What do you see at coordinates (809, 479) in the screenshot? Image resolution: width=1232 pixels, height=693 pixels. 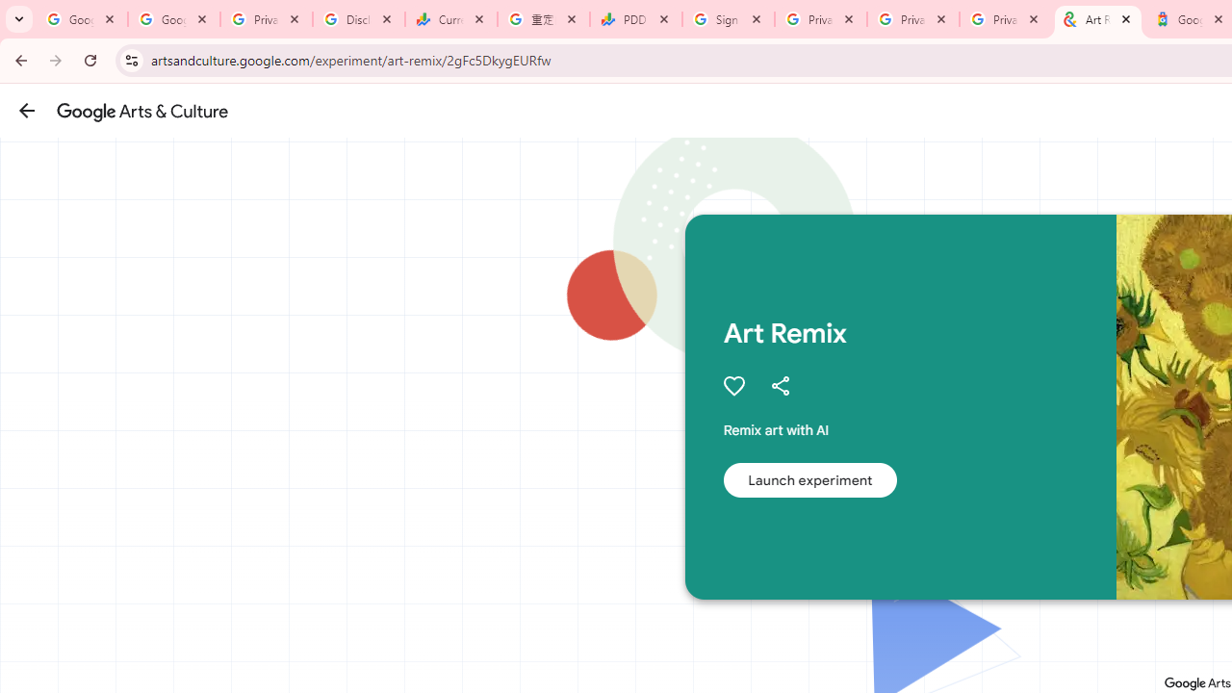 I see `Launch experiment` at bounding box center [809, 479].